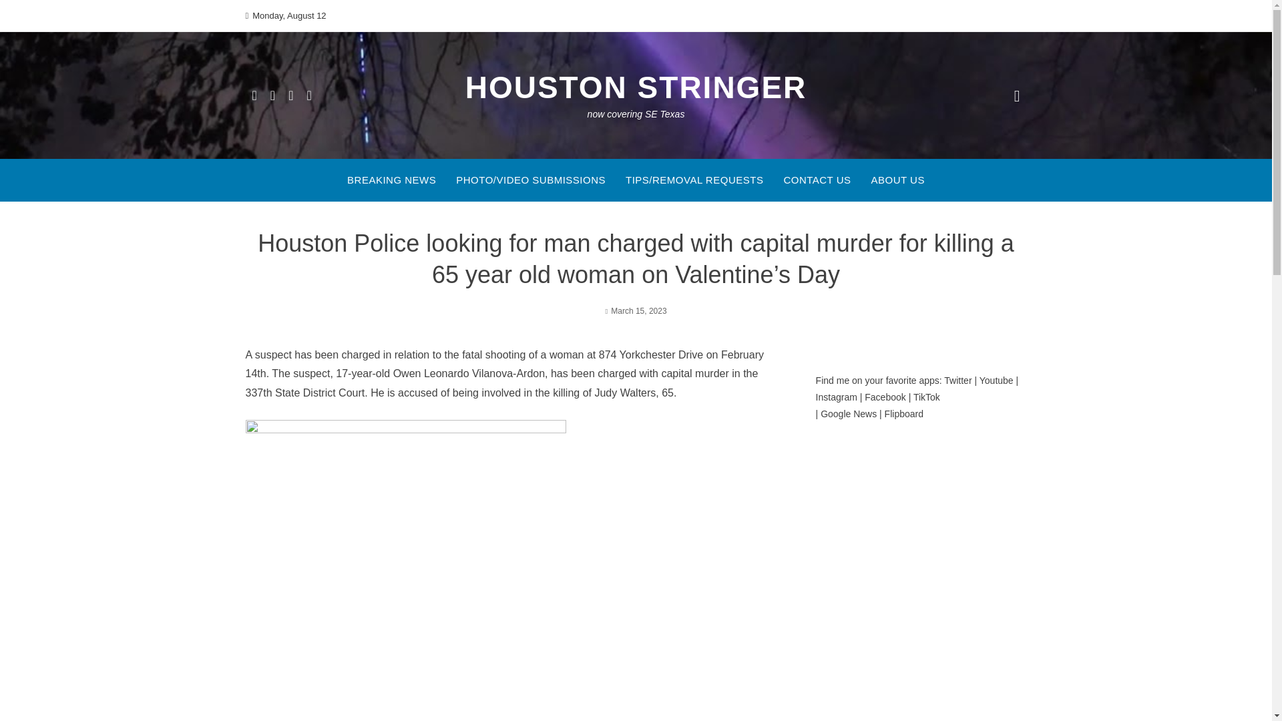  What do you see at coordinates (957, 380) in the screenshot?
I see `Twitter` at bounding box center [957, 380].